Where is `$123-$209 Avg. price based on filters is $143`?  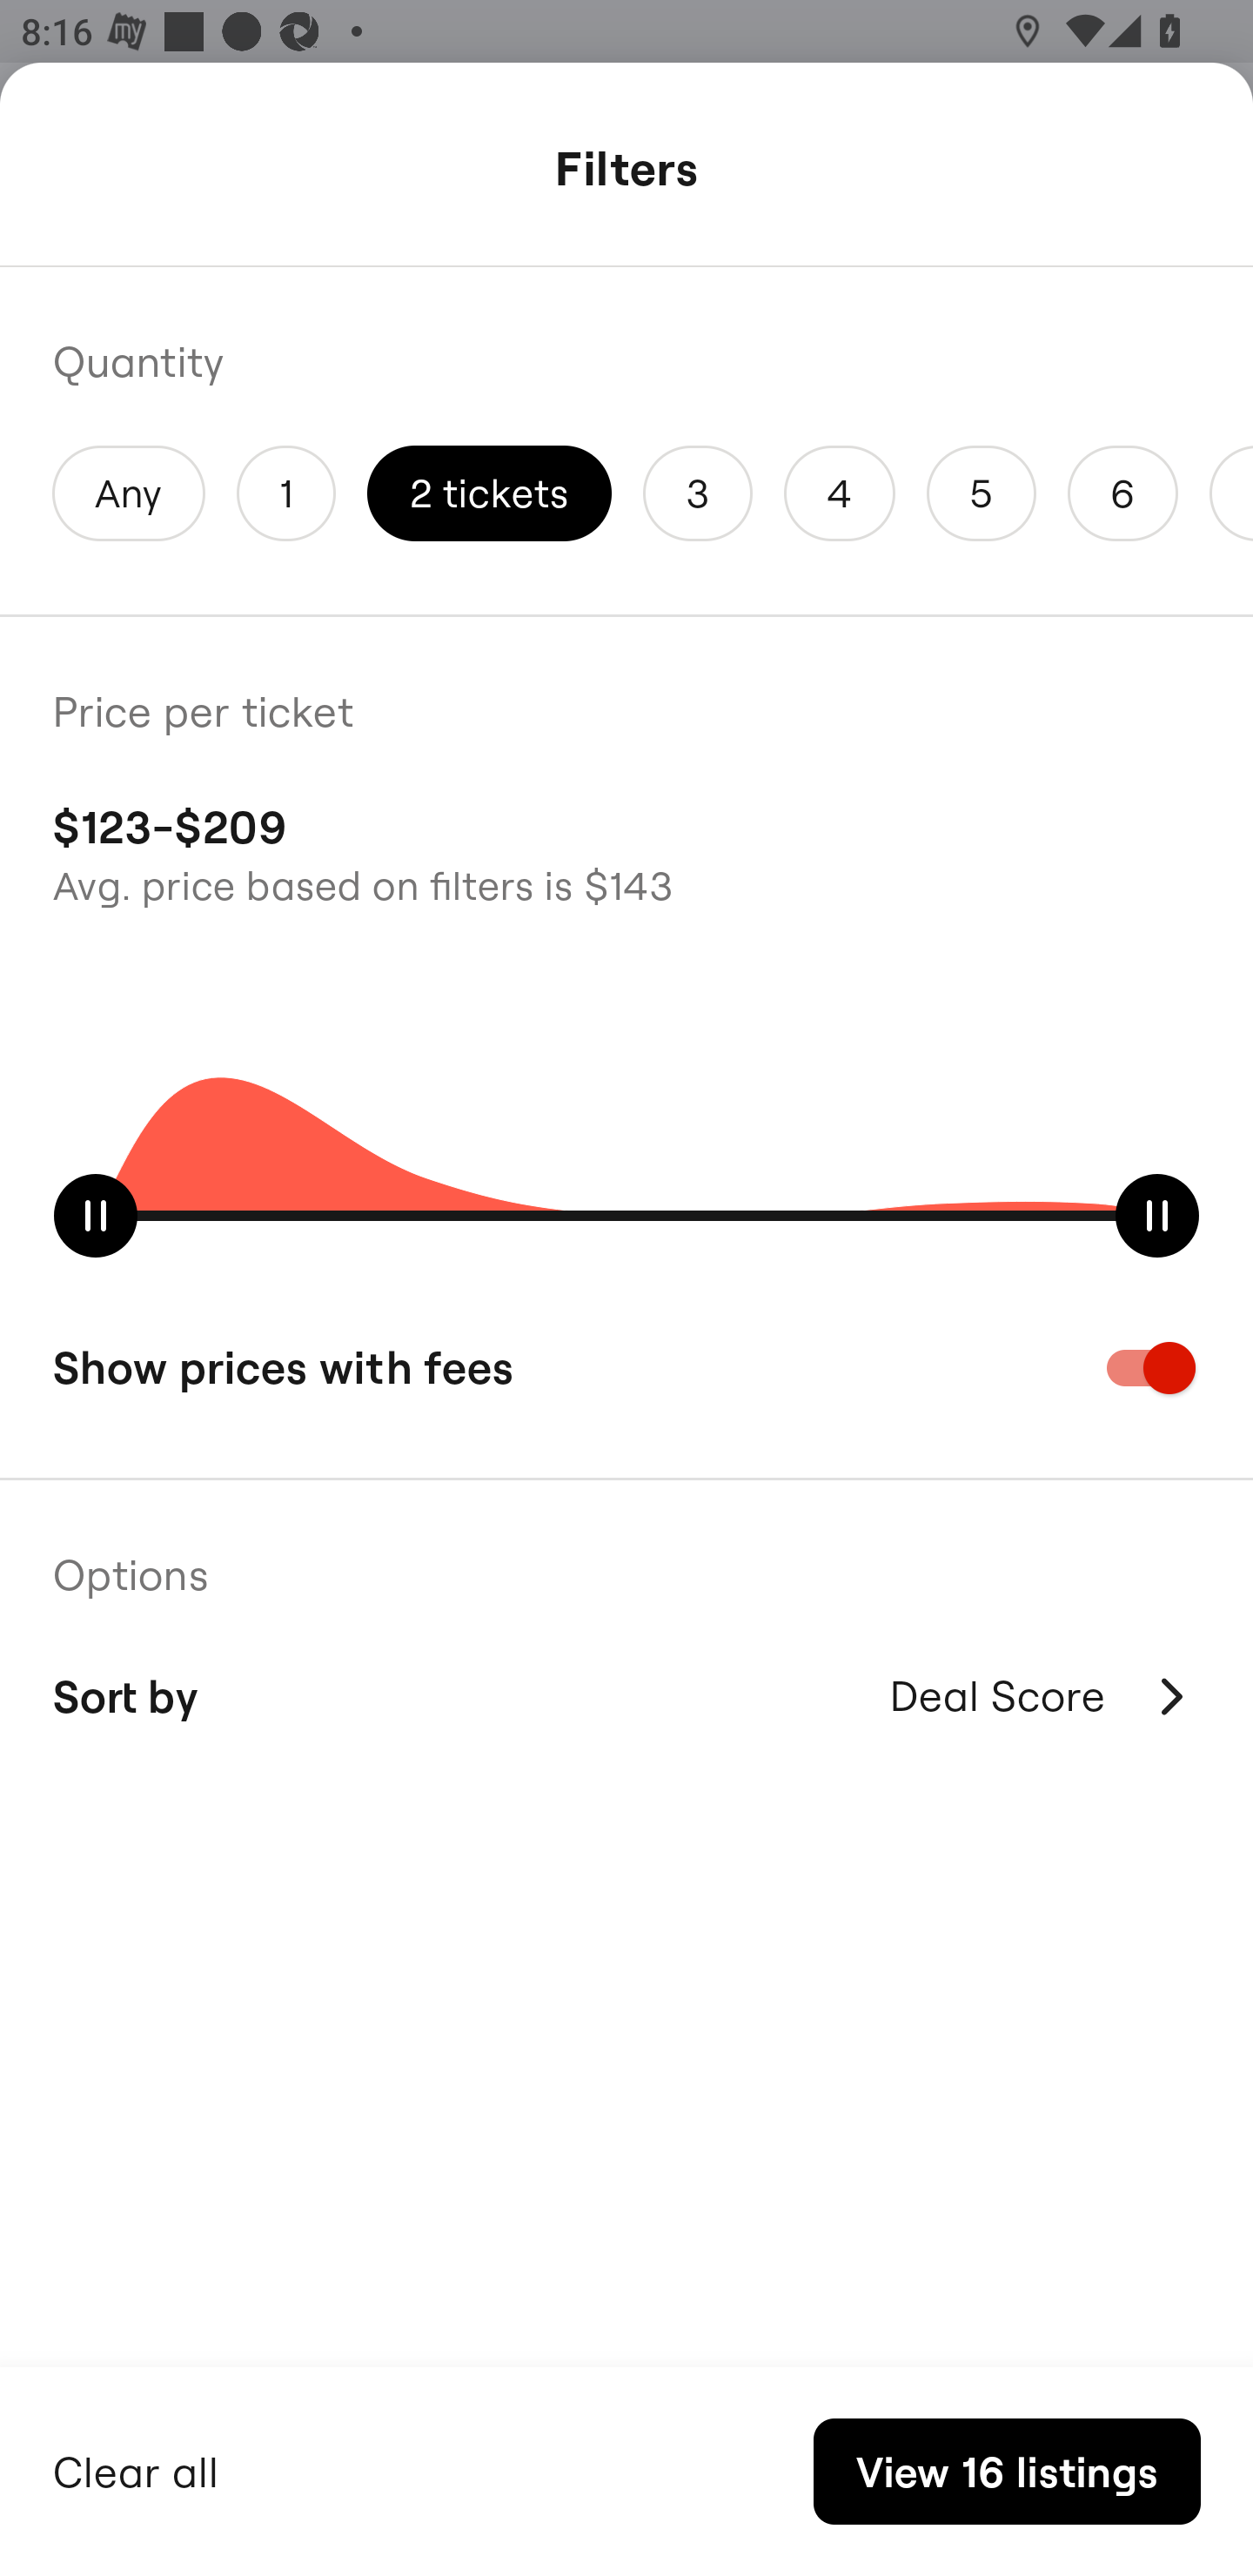 $123-$209 Avg. price based on filters is $143 is located at coordinates (626, 851).